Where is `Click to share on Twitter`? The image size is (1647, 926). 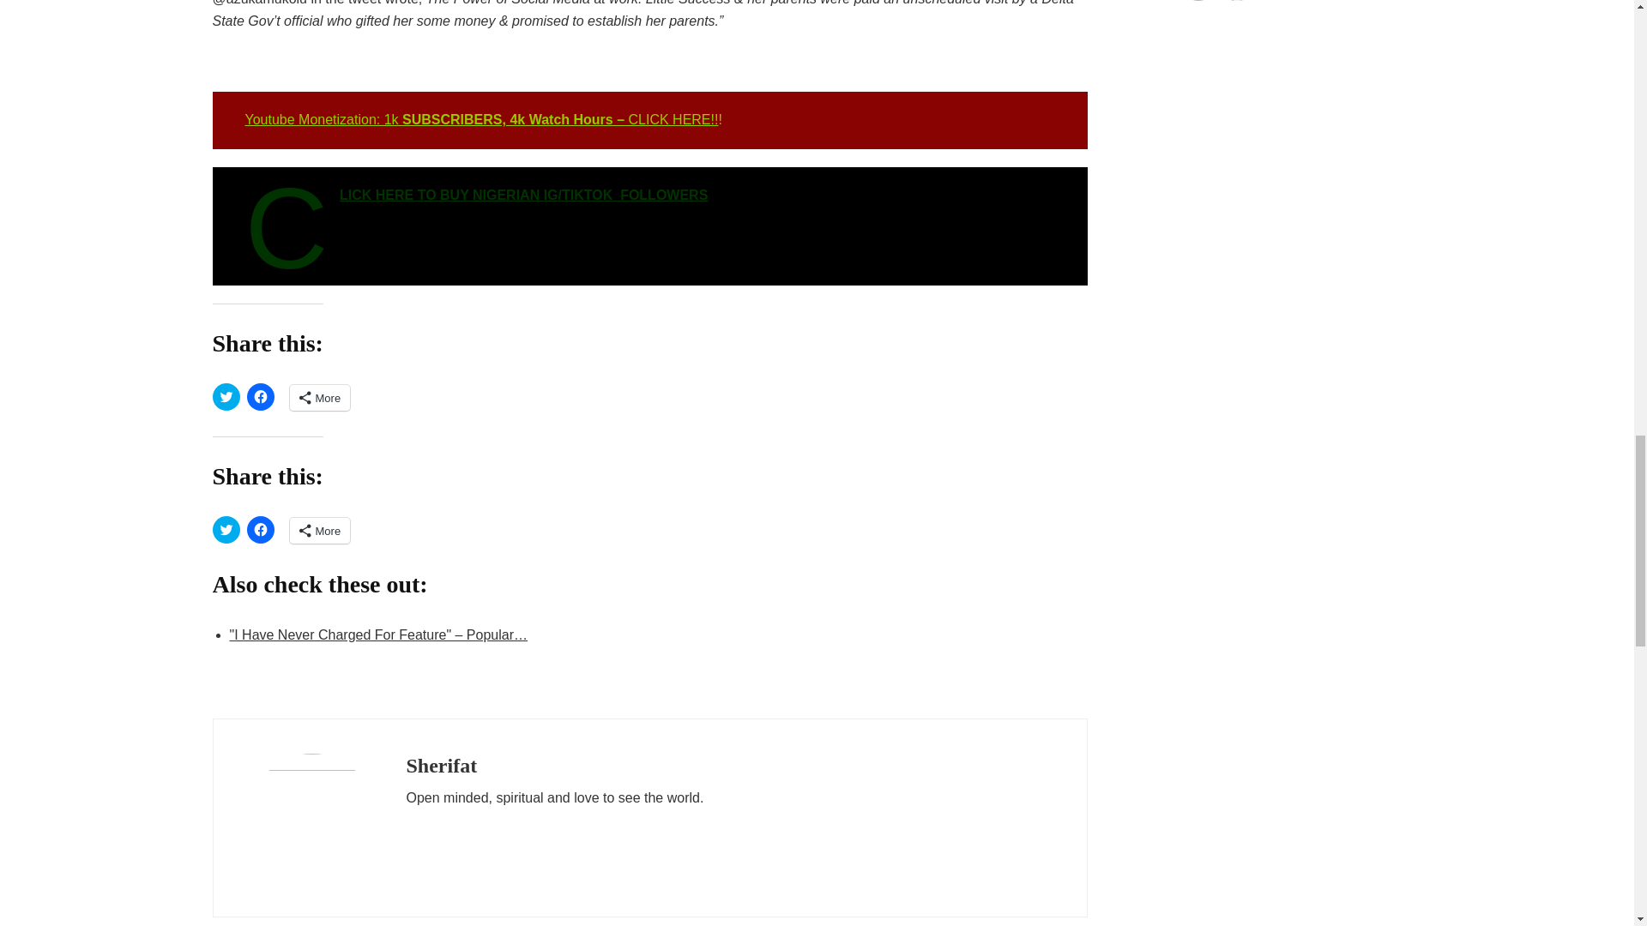
Click to share on Twitter is located at coordinates (226, 397).